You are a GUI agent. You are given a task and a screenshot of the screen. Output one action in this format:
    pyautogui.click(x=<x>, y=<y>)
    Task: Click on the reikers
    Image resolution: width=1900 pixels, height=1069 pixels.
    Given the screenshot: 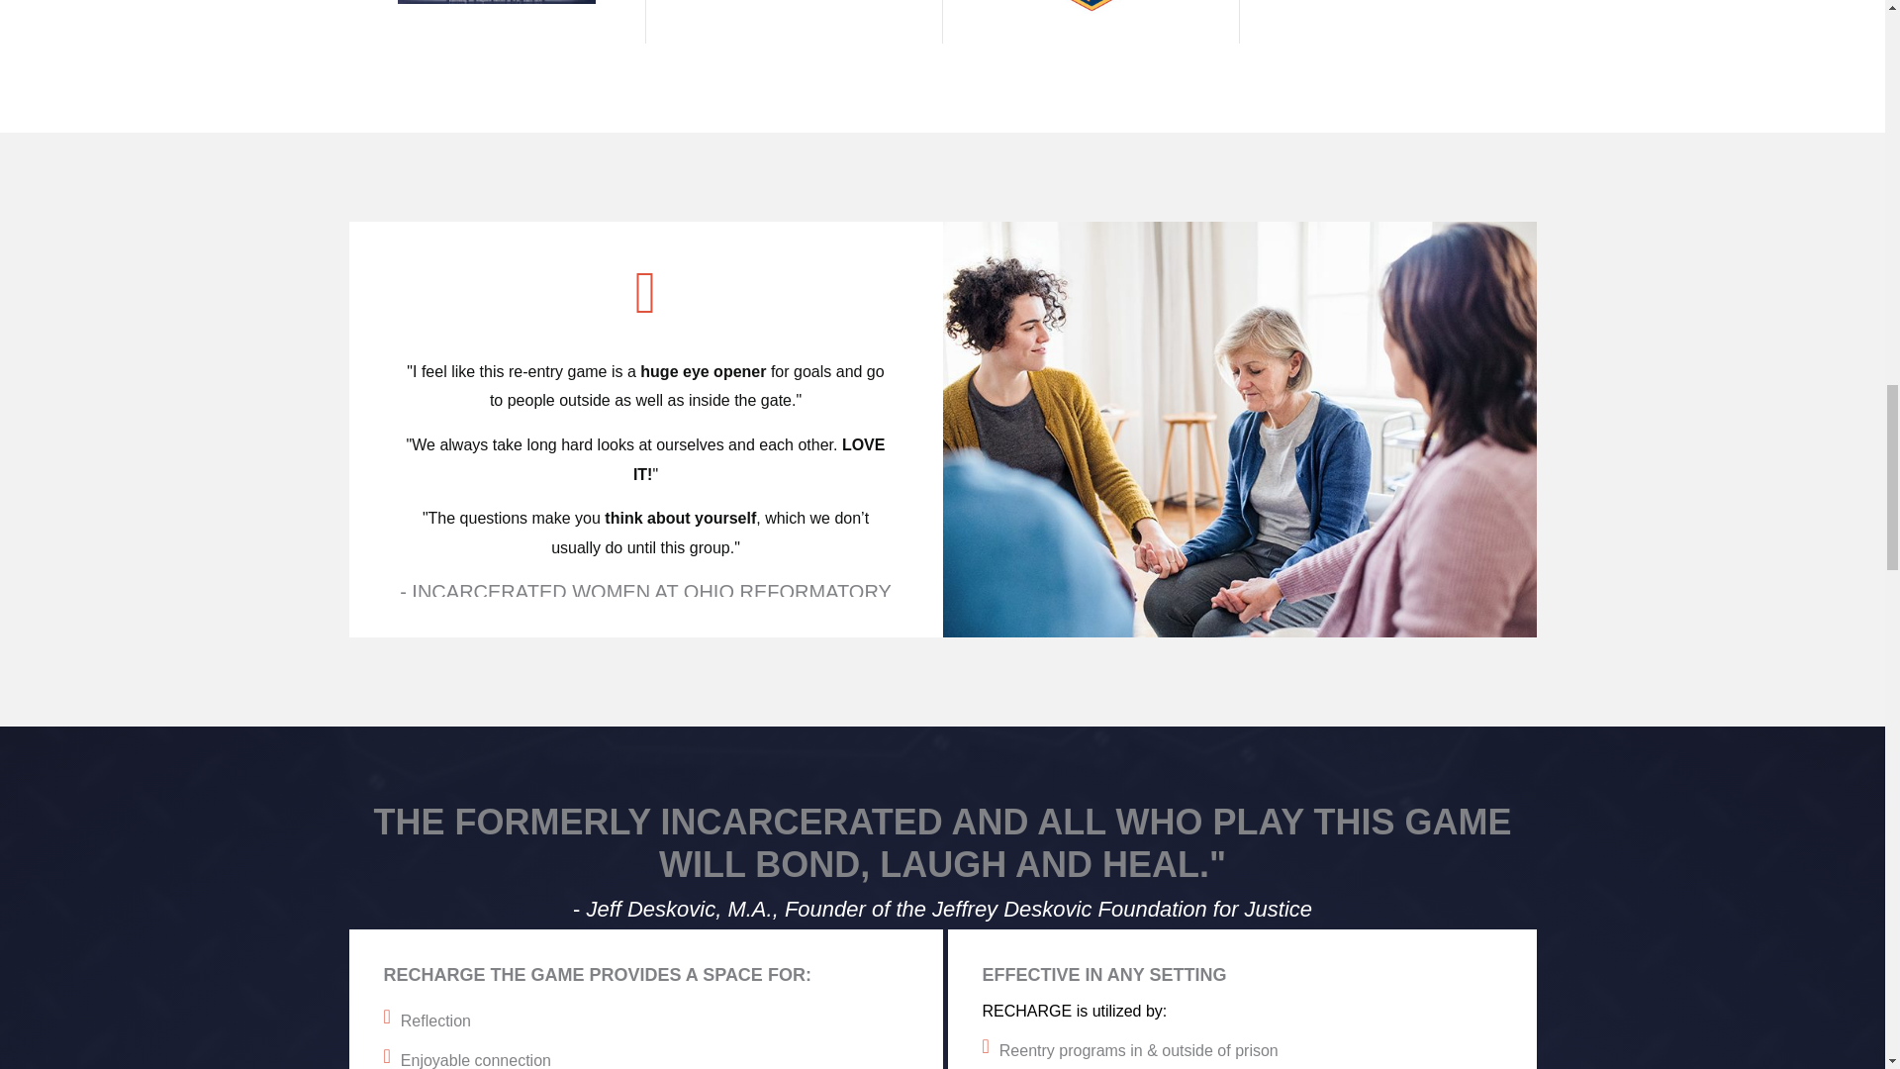 What is the action you would take?
    pyautogui.click(x=497, y=2)
    